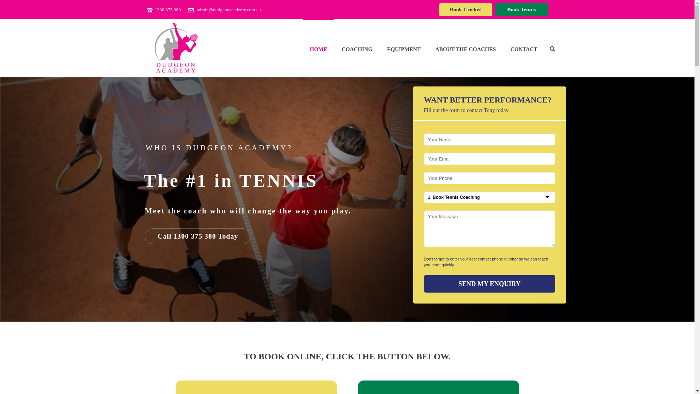 This screenshot has width=700, height=394. I want to click on Book Cricket, so click(465, 9).